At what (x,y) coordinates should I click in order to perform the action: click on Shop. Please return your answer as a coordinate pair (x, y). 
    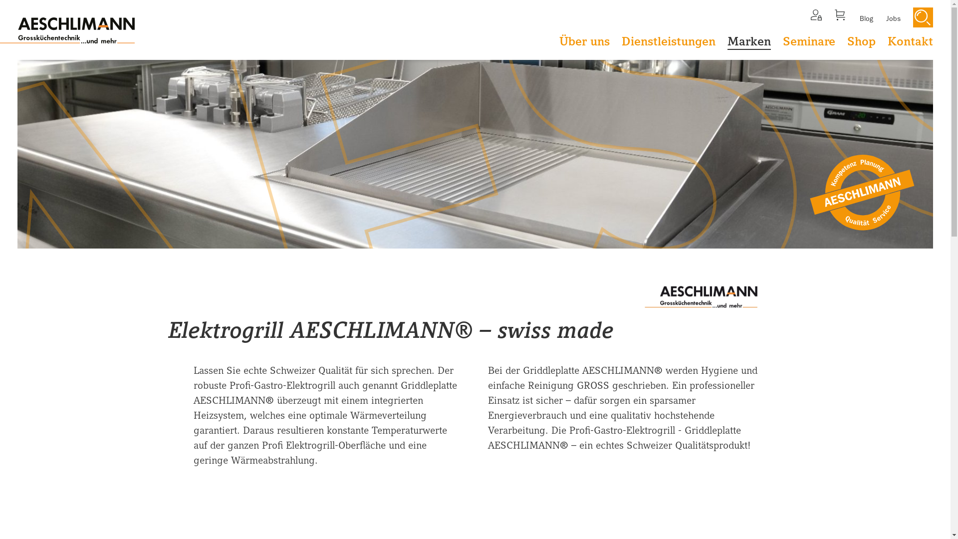
    Looking at the image, I should click on (861, 42).